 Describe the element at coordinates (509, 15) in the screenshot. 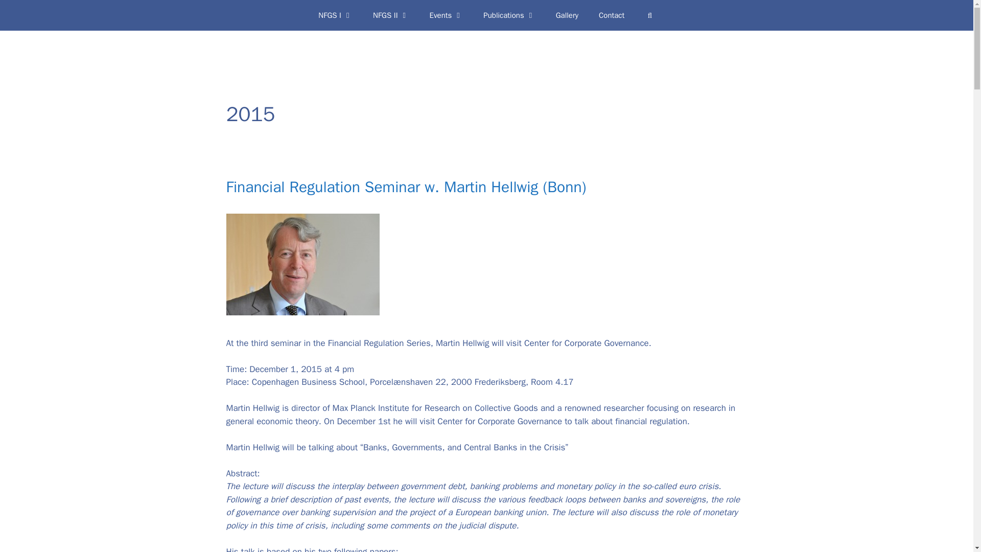

I see `Publications` at that location.